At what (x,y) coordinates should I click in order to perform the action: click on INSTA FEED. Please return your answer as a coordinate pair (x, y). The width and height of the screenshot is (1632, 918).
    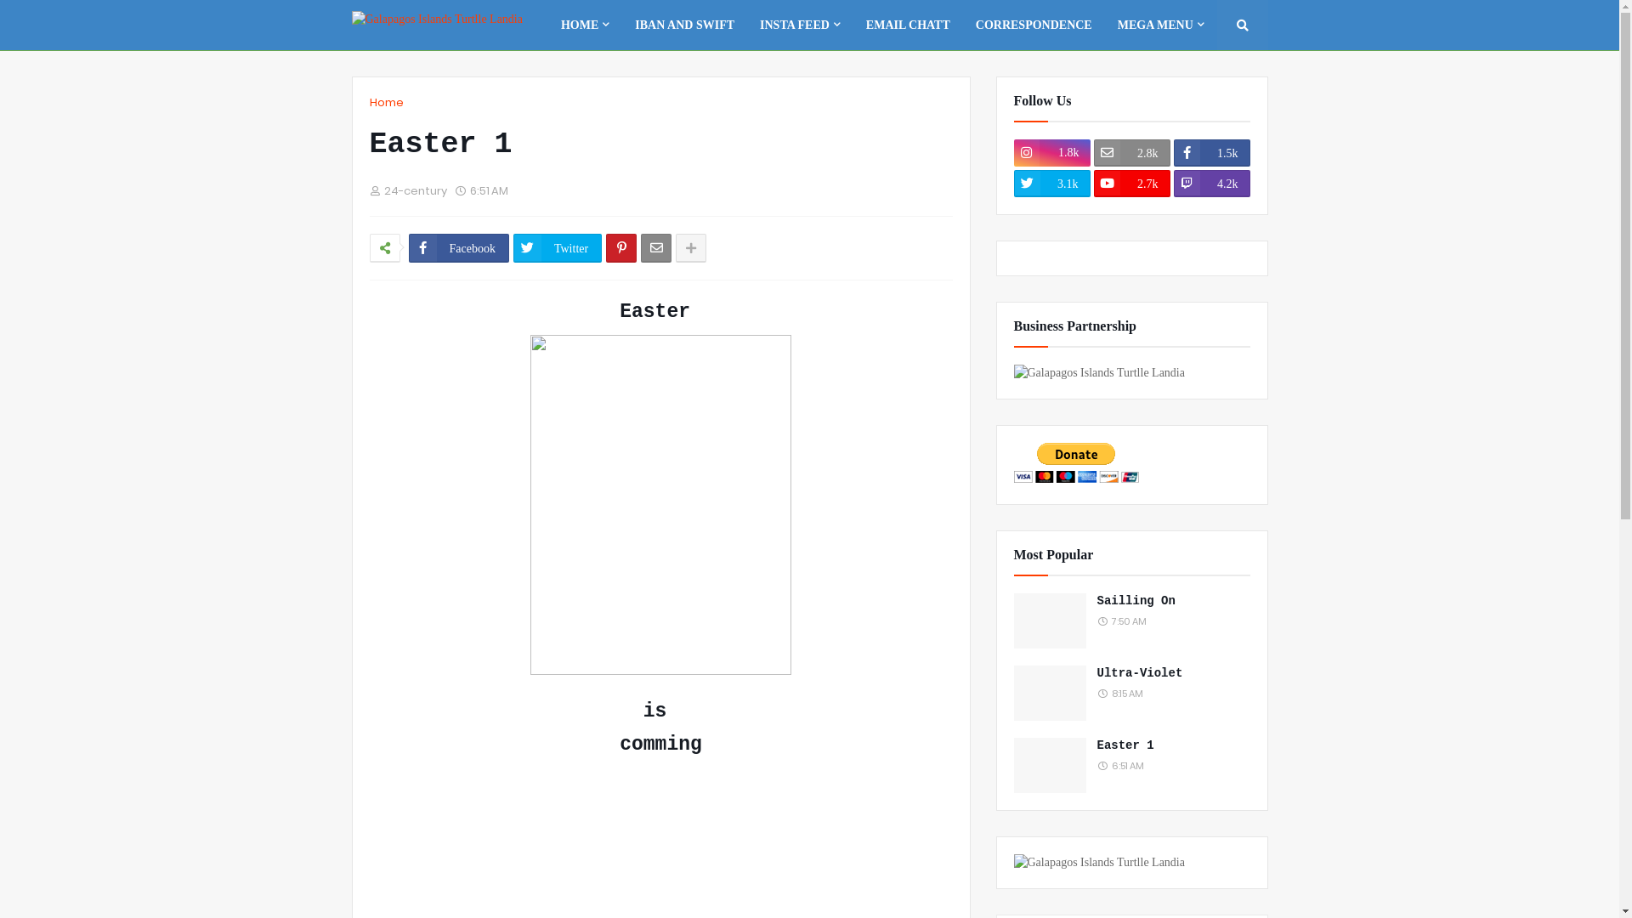
    Looking at the image, I should click on (801, 25).